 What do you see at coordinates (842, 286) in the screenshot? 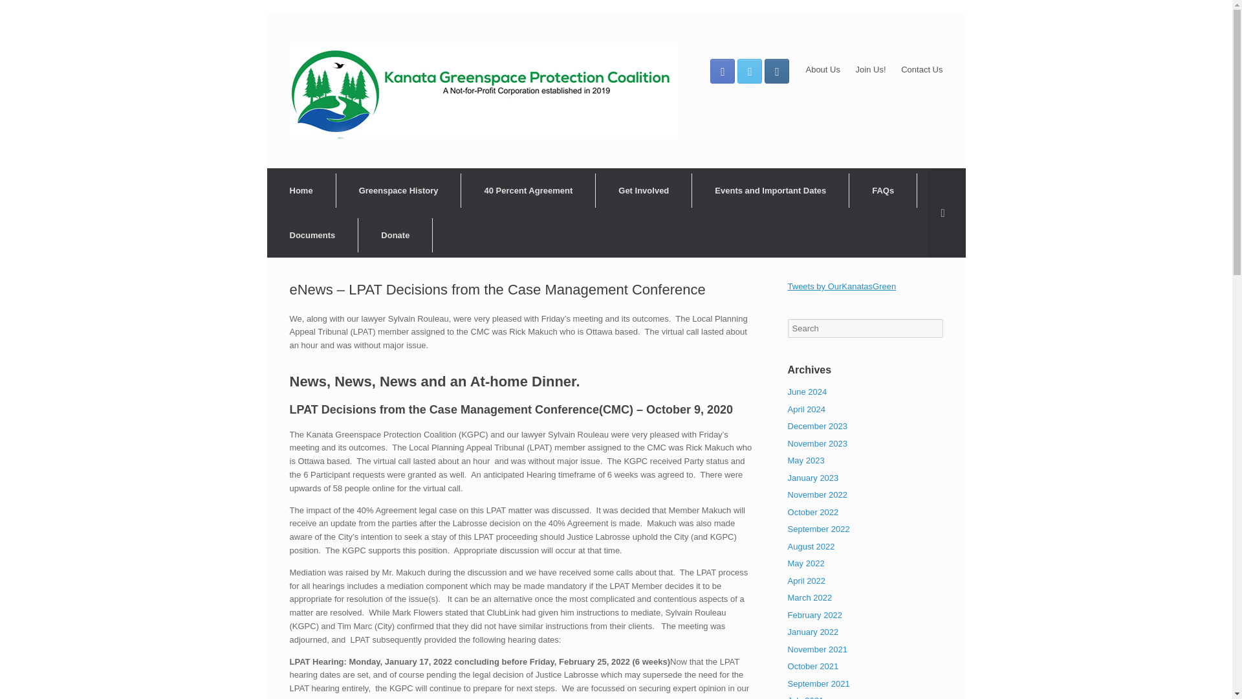
I see `Tweets by OurKanatasGreen` at bounding box center [842, 286].